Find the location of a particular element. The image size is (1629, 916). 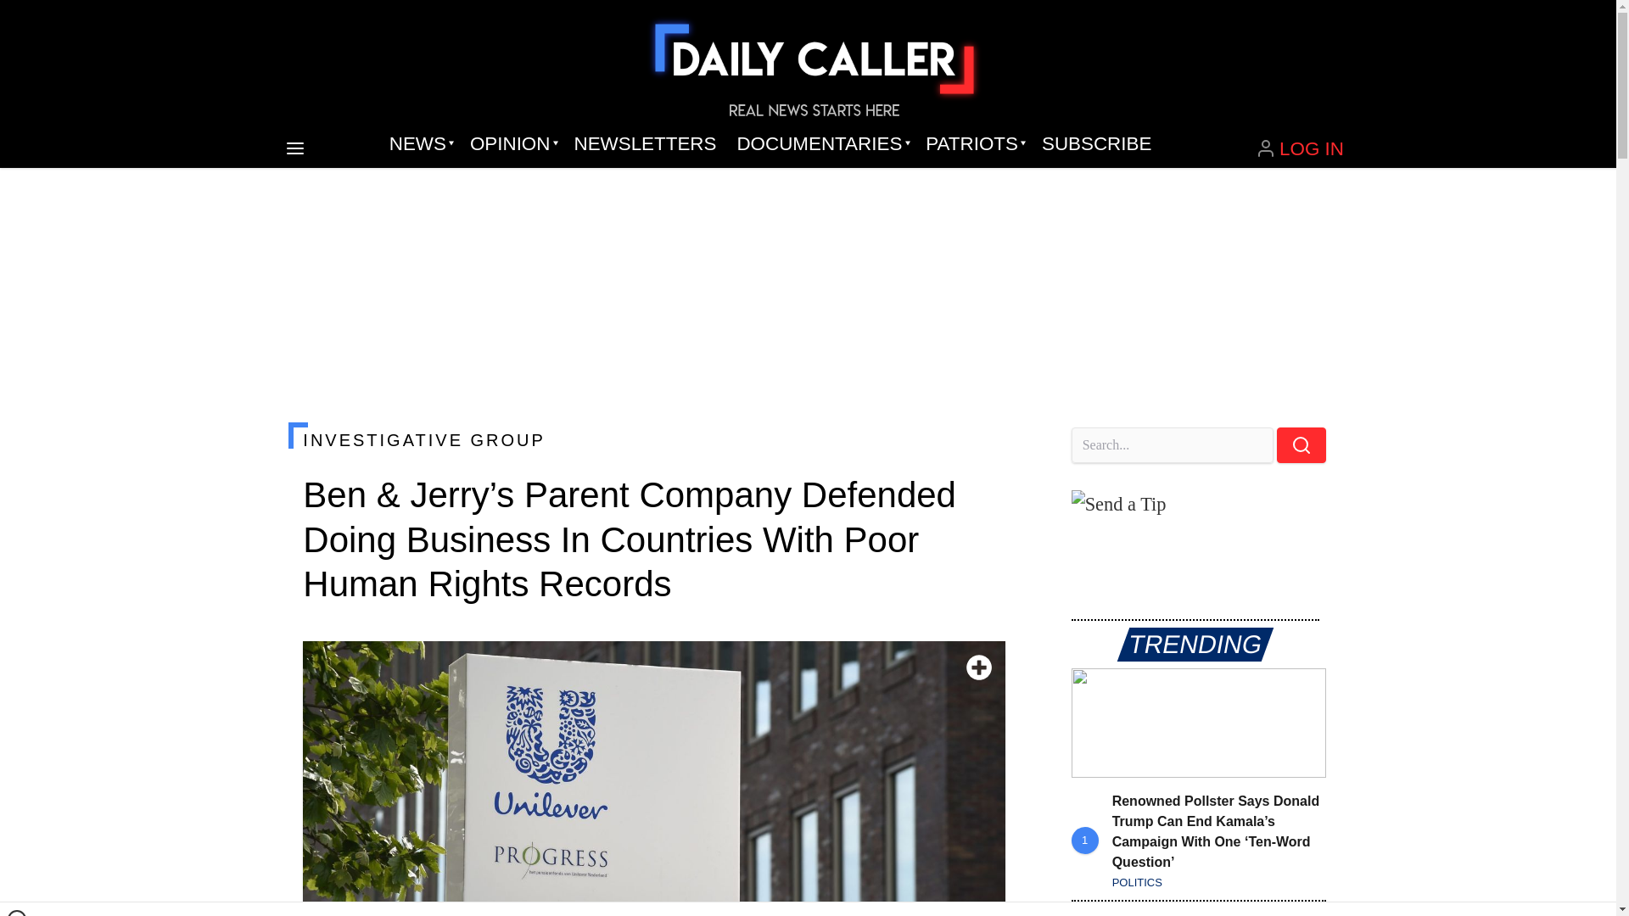

Toggle fullscreen is located at coordinates (979, 667).